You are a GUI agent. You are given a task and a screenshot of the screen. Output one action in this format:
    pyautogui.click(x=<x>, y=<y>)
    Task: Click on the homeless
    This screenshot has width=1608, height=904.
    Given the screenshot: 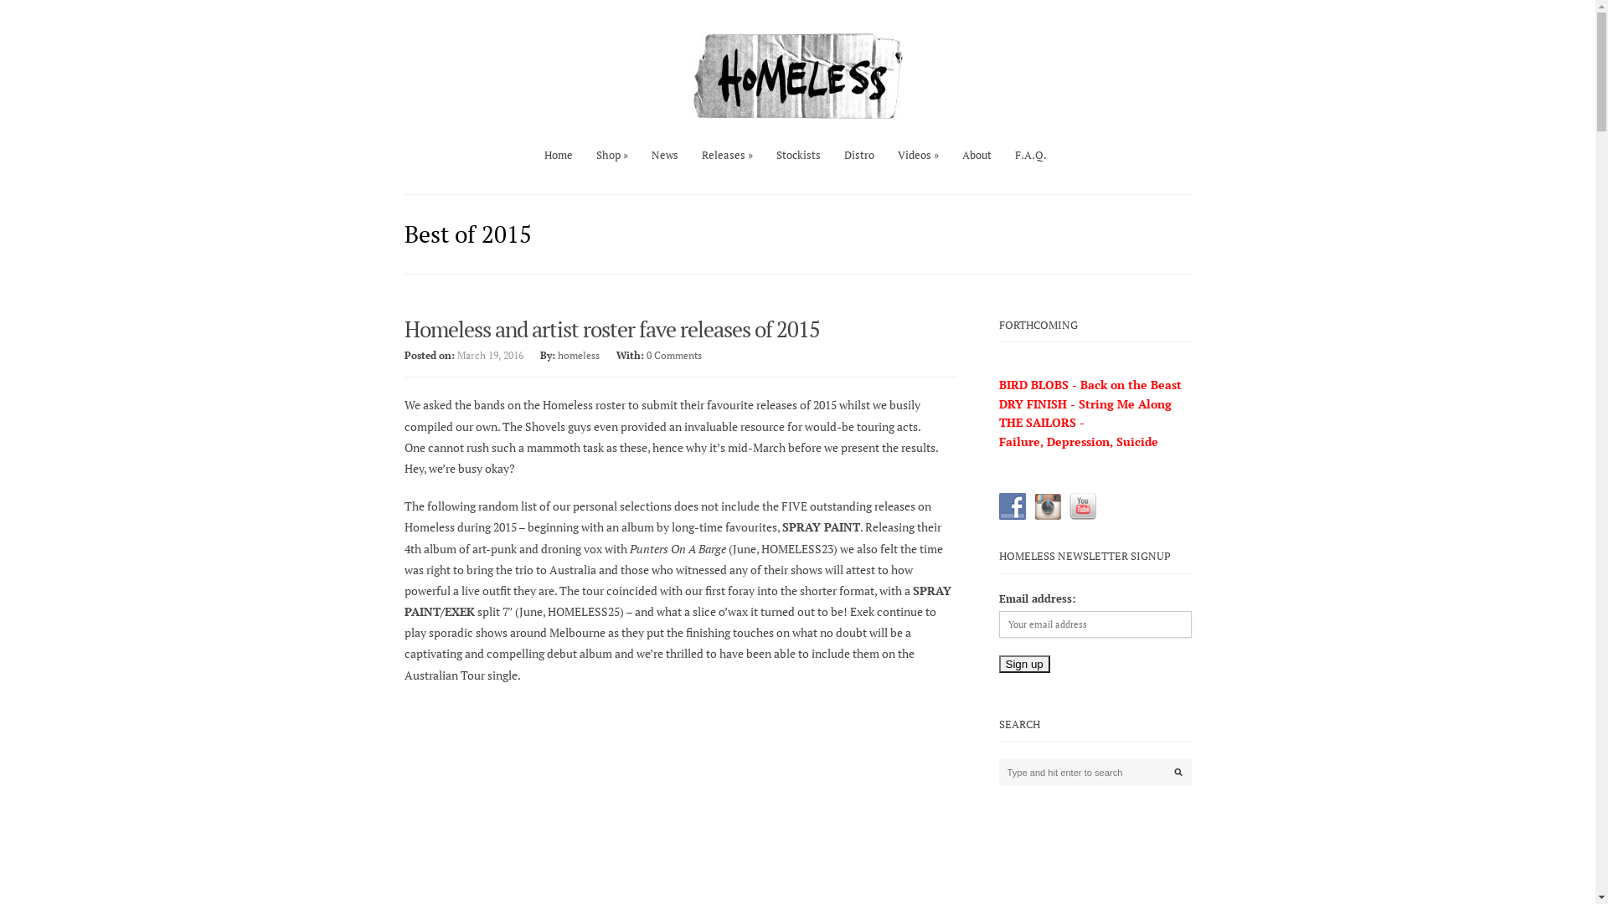 What is the action you would take?
    pyautogui.click(x=579, y=355)
    